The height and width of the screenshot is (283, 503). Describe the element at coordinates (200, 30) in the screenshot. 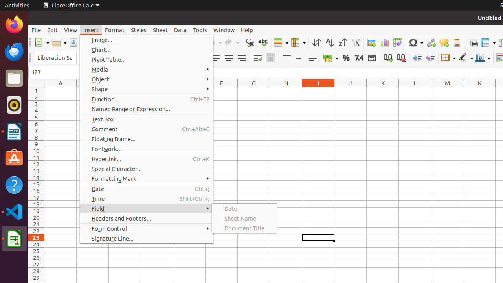

I see `Tools` at that location.